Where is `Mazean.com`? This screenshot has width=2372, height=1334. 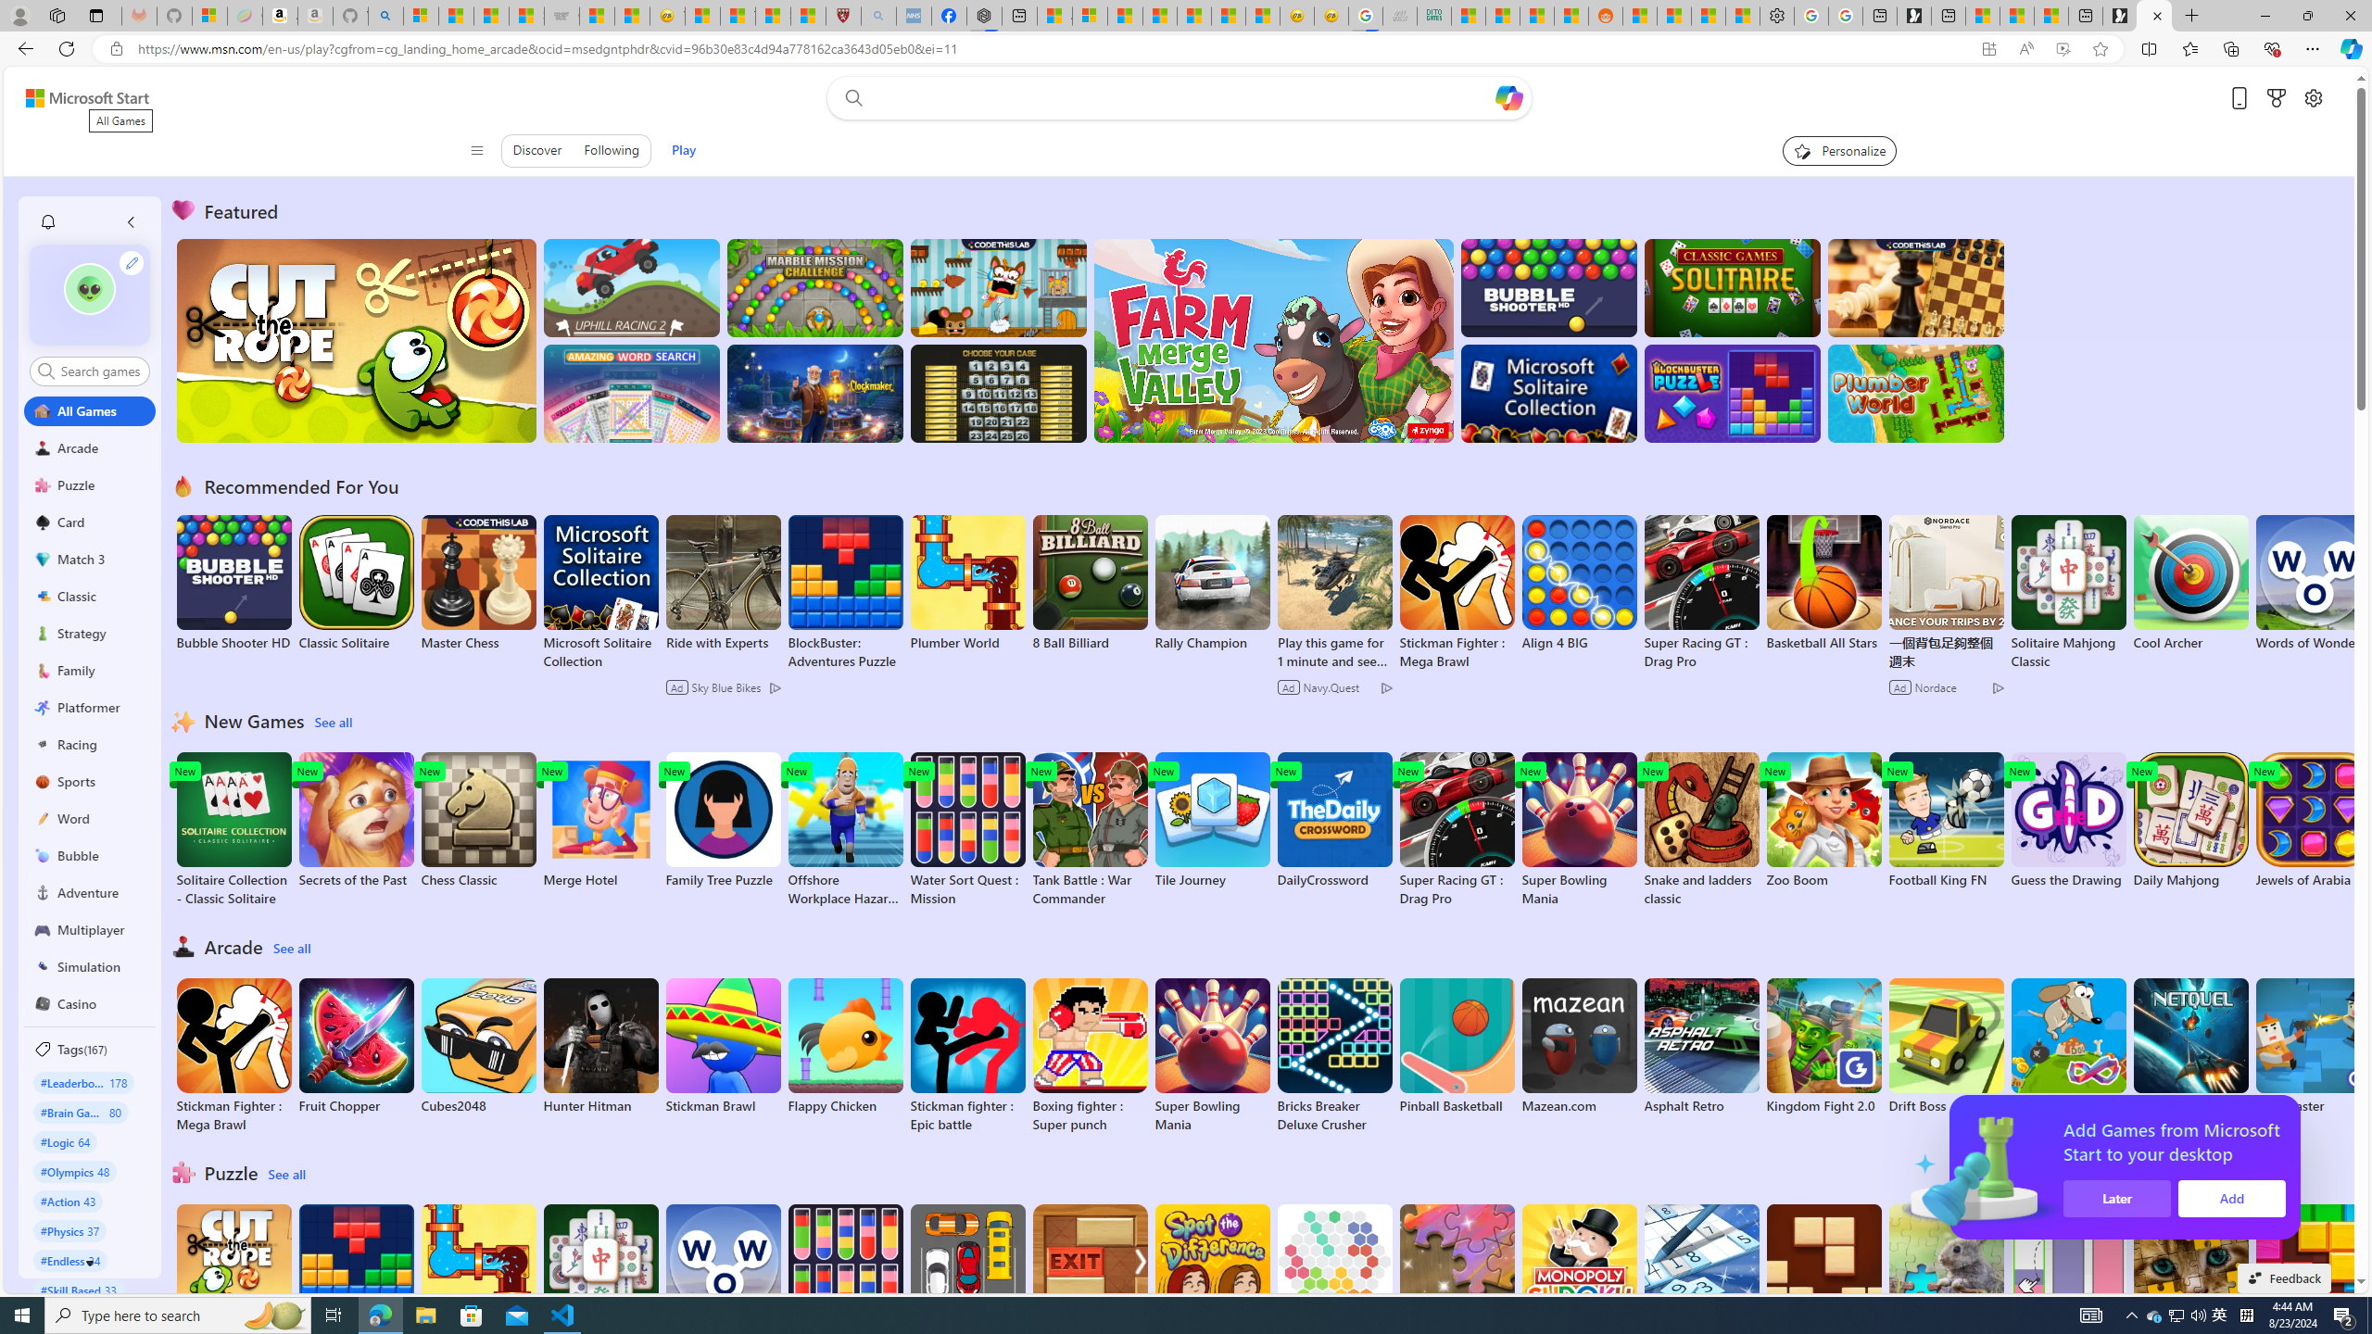
Mazean.com is located at coordinates (1578, 1046).